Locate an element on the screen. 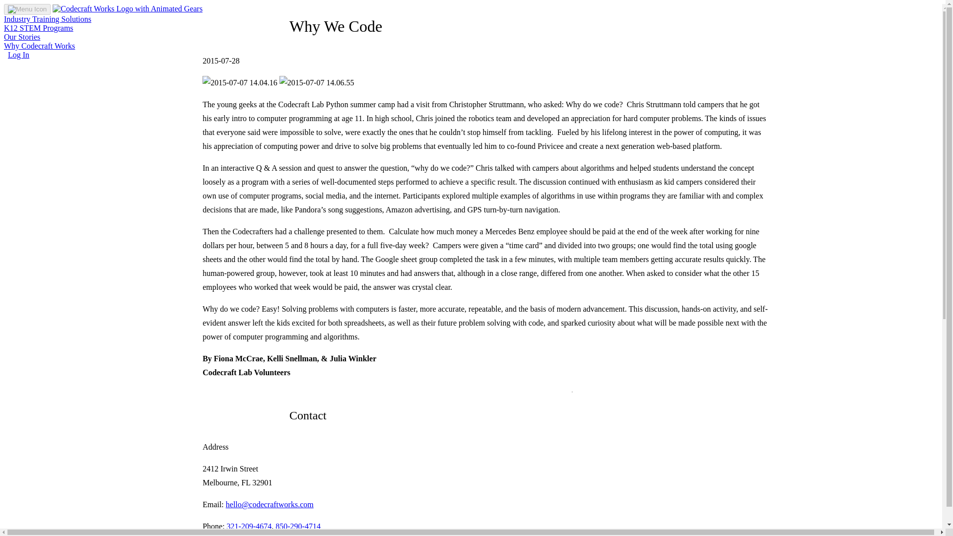 This screenshot has height=536, width=953. Log In is located at coordinates (18, 55).